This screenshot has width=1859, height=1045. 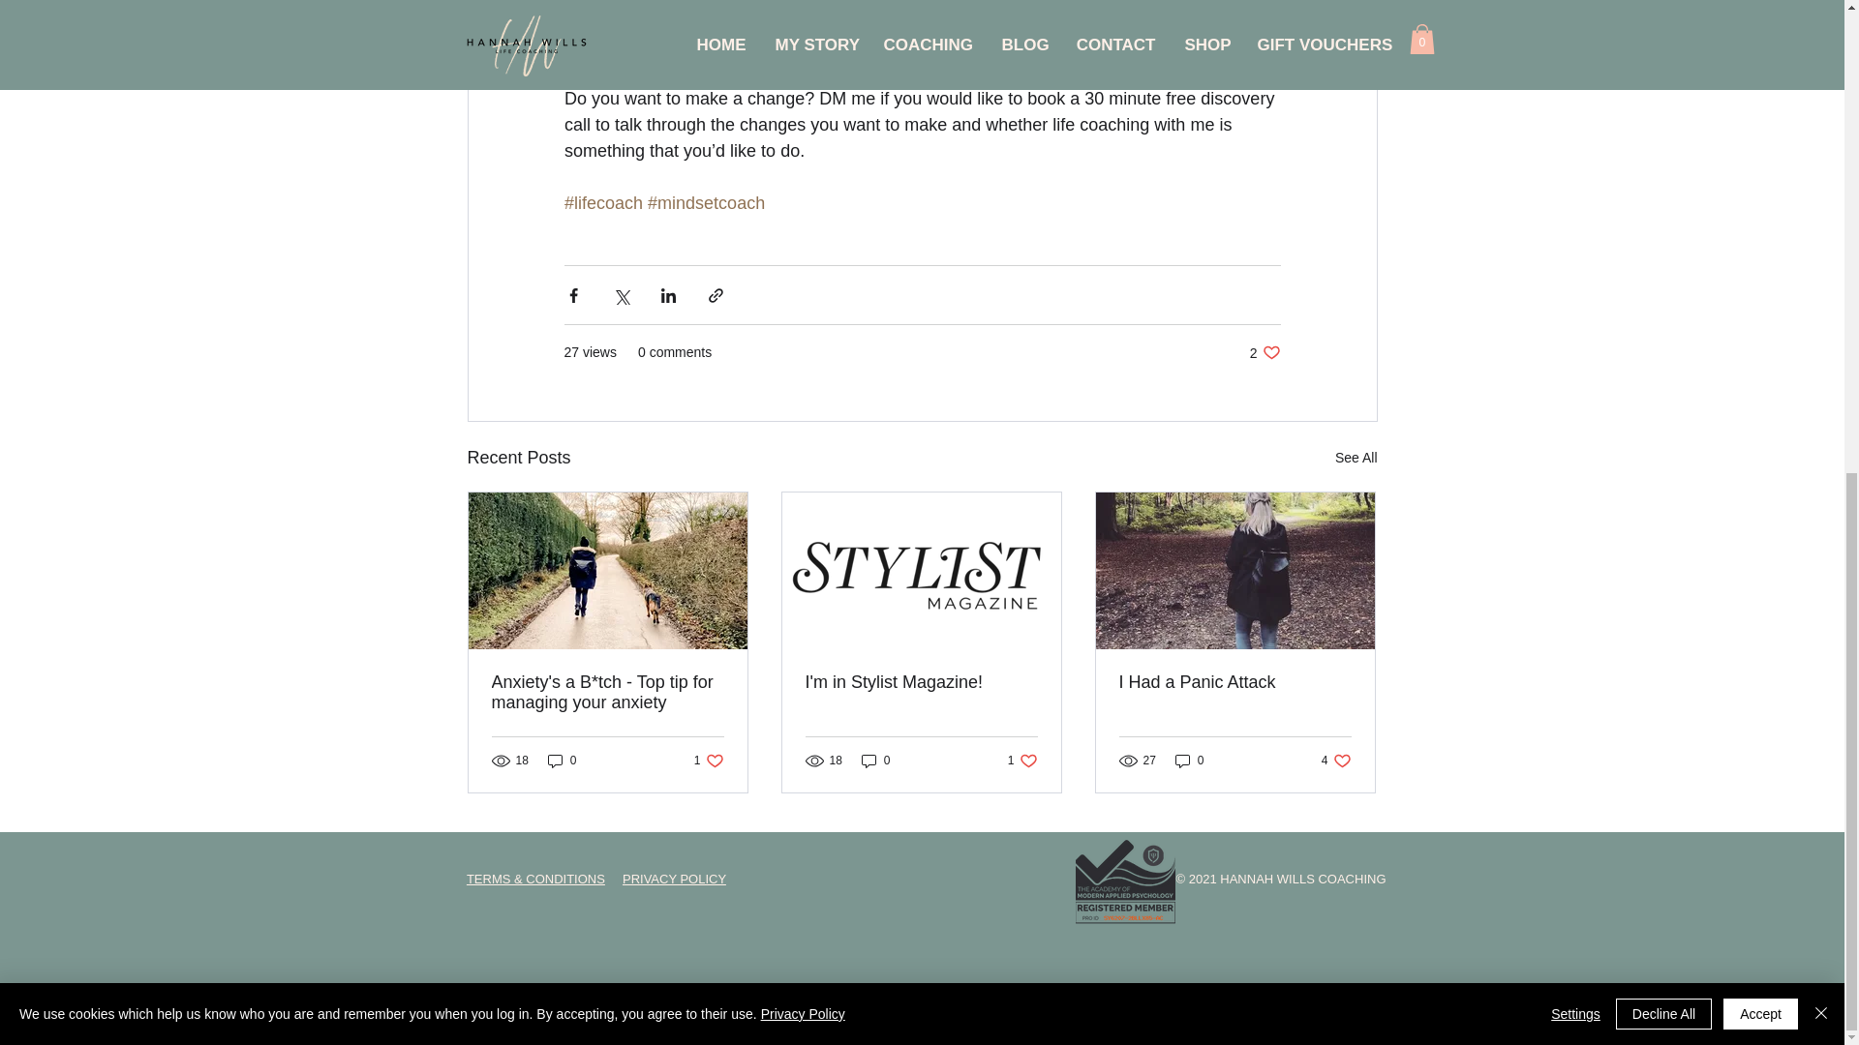 What do you see at coordinates (1022, 761) in the screenshot?
I see `I'm in Stylist Magazine!` at bounding box center [1022, 761].